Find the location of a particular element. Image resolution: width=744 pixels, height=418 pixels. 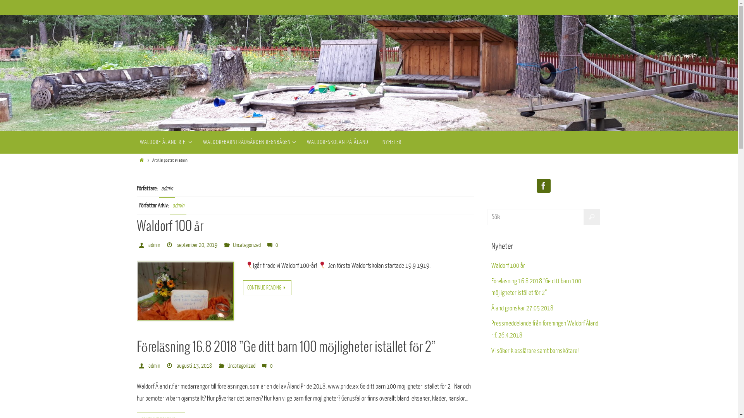

Kategorier is located at coordinates (222, 366).